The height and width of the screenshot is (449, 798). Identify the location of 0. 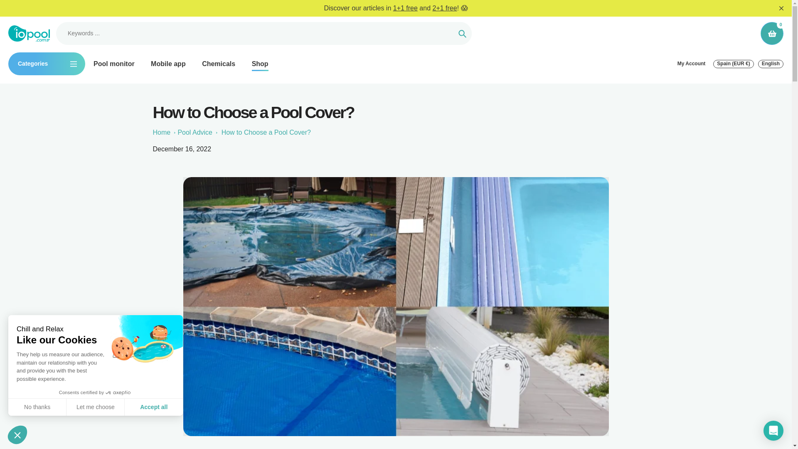
(11, 432).